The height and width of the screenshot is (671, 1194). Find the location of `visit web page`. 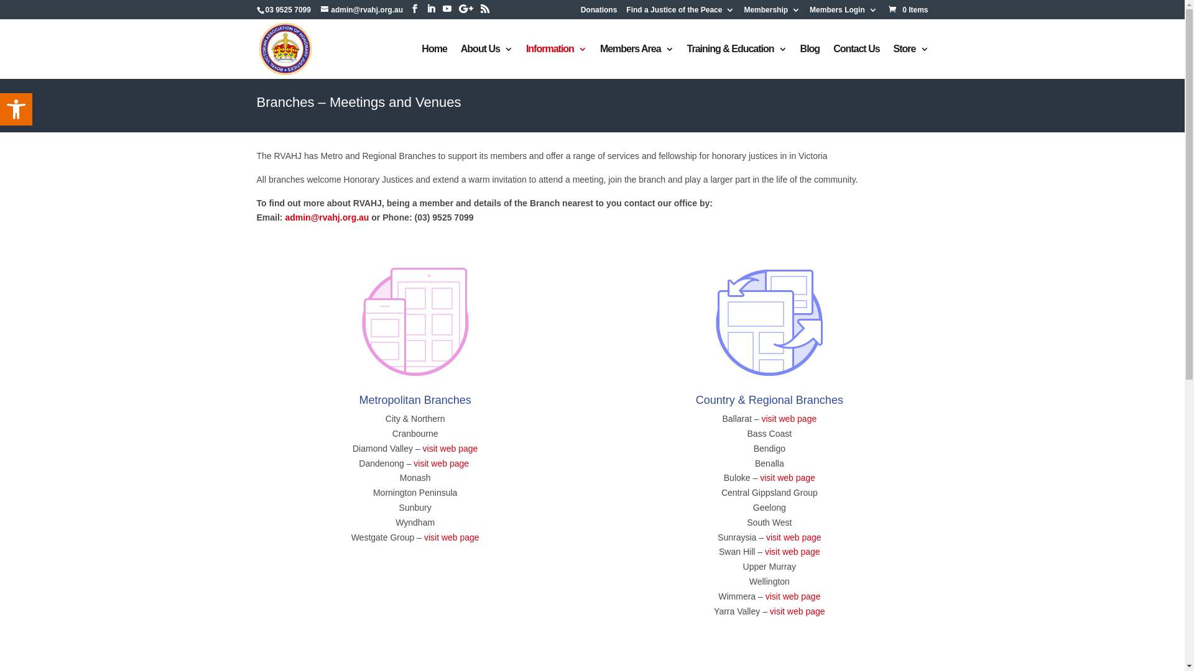

visit web page is located at coordinates (789, 419).